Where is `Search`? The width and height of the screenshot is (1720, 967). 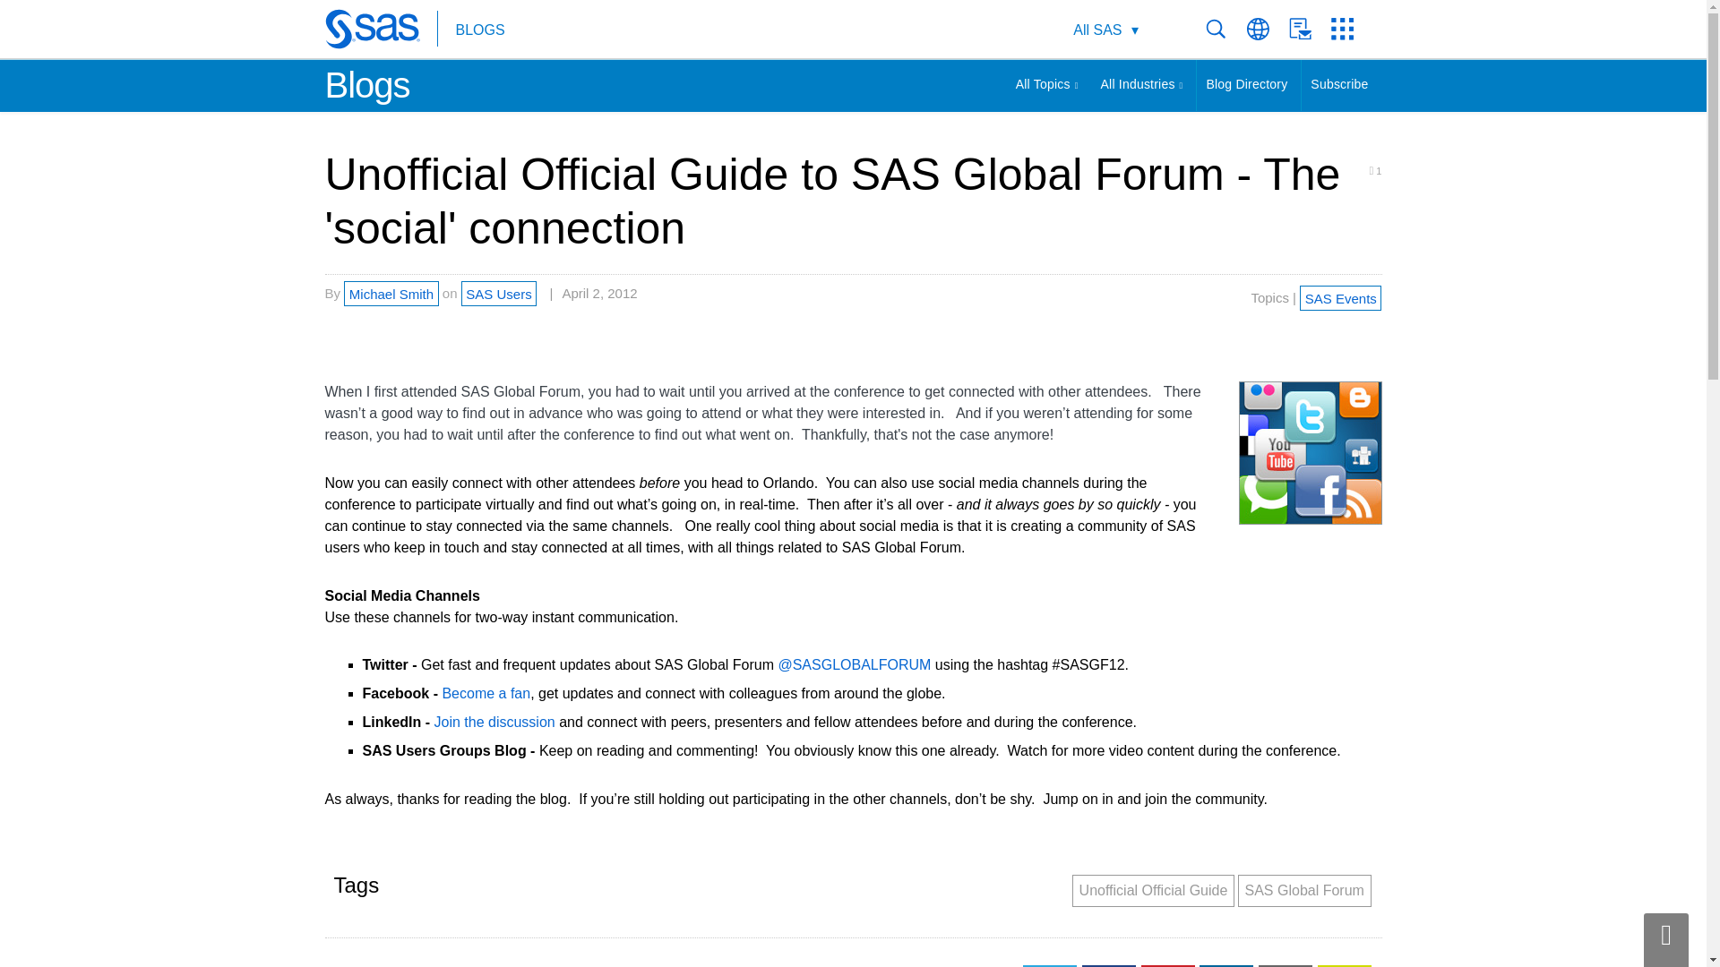
Search is located at coordinates (1225, 29).